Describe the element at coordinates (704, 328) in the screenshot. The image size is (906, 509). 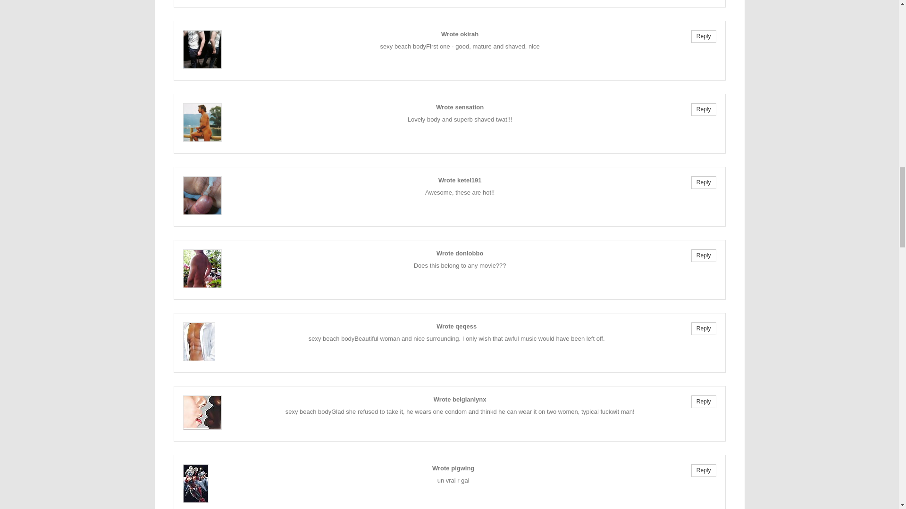
I see `Reply` at that location.